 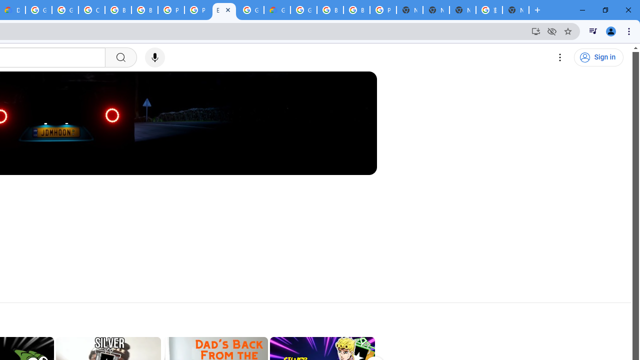 I want to click on Browse Chrome as a guest - Computer - Google Chrome Help, so click(x=330, y=10).